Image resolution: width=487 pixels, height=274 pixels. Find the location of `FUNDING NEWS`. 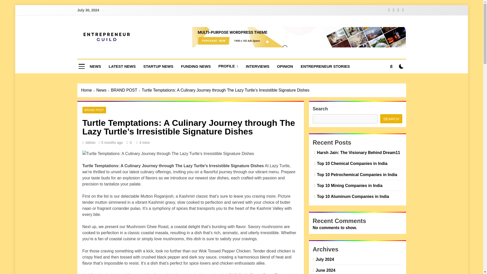

FUNDING NEWS is located at coordinates (196, 66).